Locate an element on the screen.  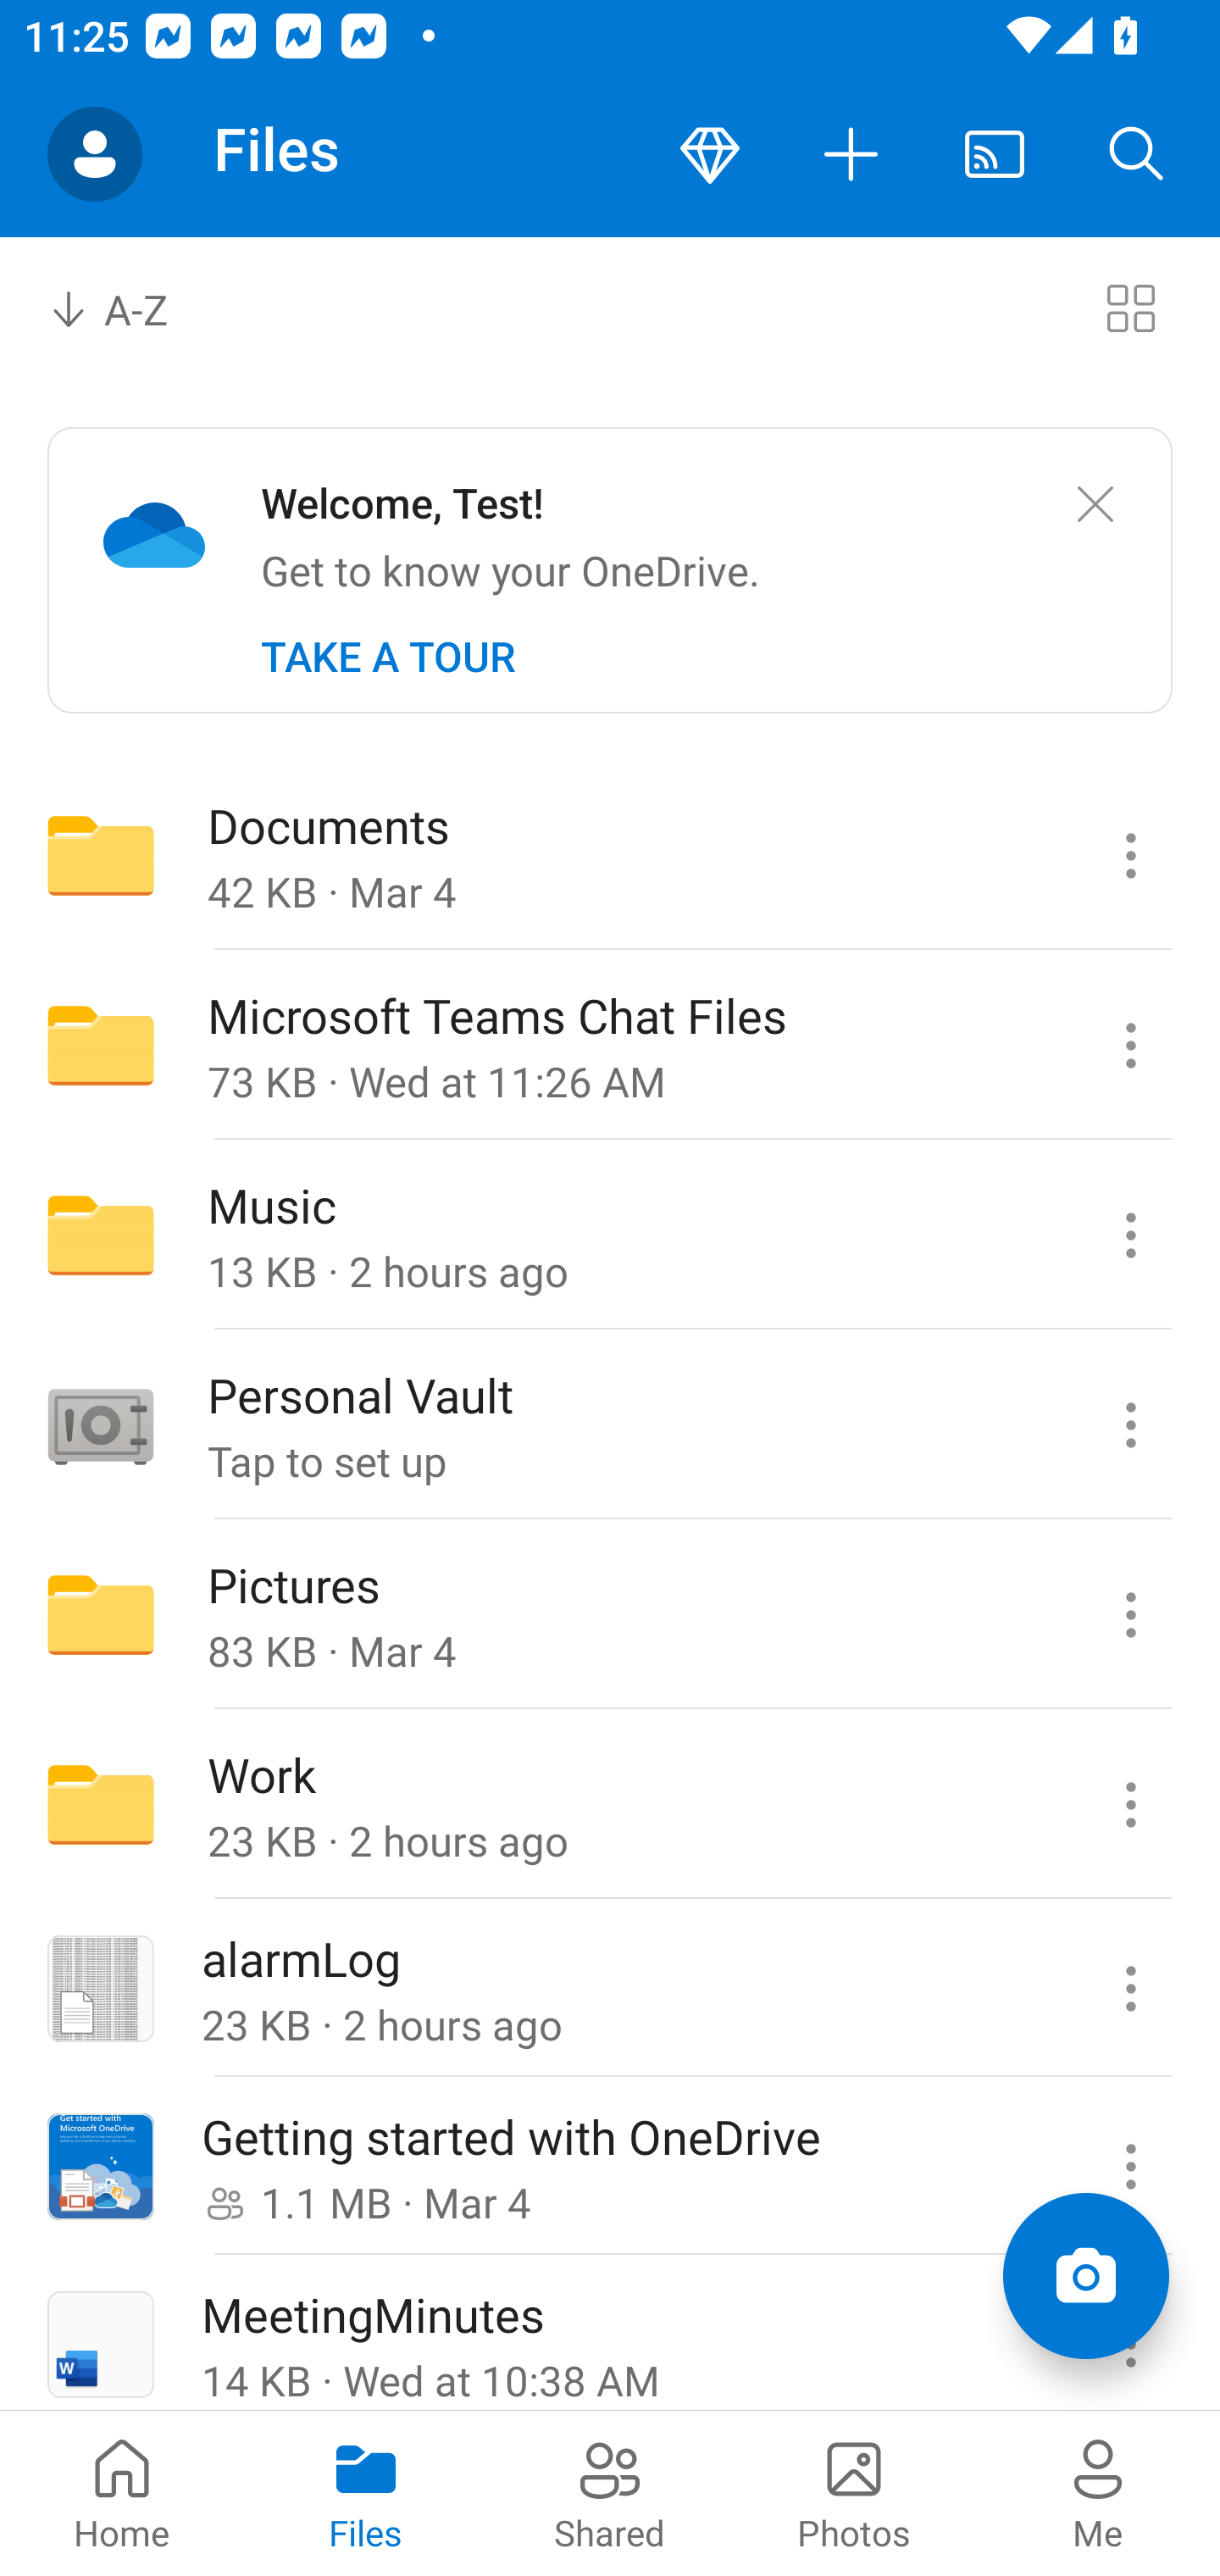
Music commands is located at coordinates (1130, 1235).